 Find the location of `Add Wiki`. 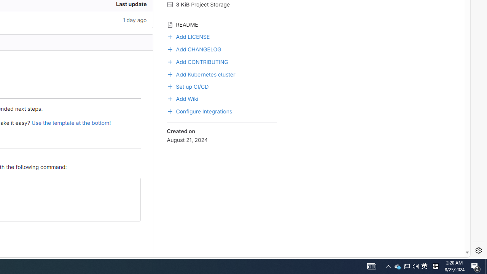

Add Wiki is located at coordinates (221, 98).